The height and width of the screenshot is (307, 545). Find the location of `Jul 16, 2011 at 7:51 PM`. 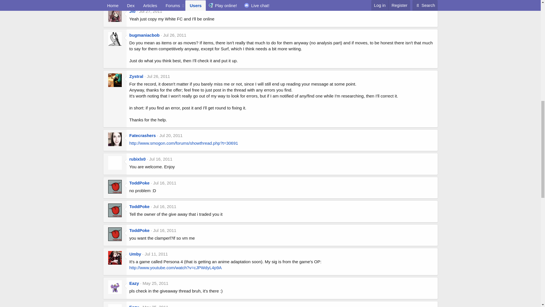

Jul 16, 2011 at 7:51 PM is located at coordinates (161, 159).